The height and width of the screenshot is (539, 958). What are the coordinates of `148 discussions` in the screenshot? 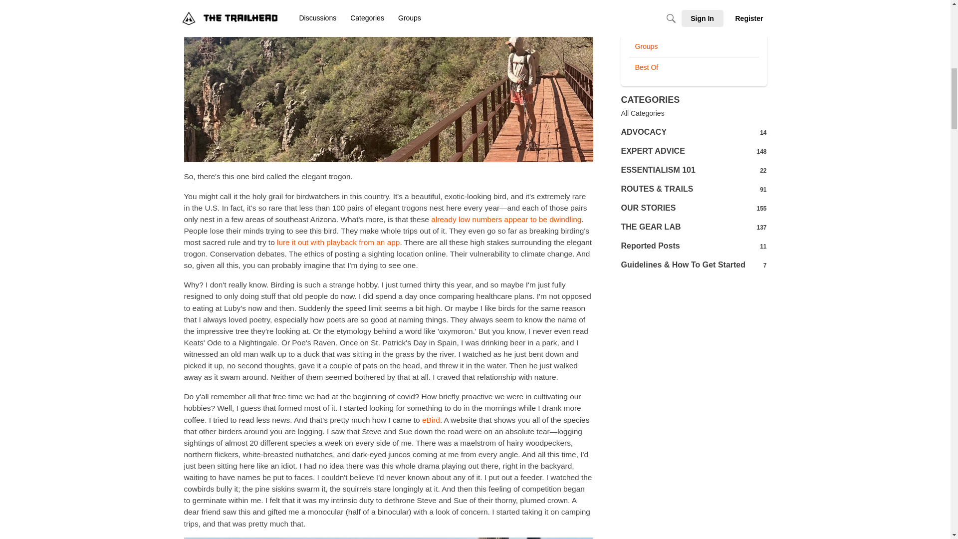 It's located at (763, 133).